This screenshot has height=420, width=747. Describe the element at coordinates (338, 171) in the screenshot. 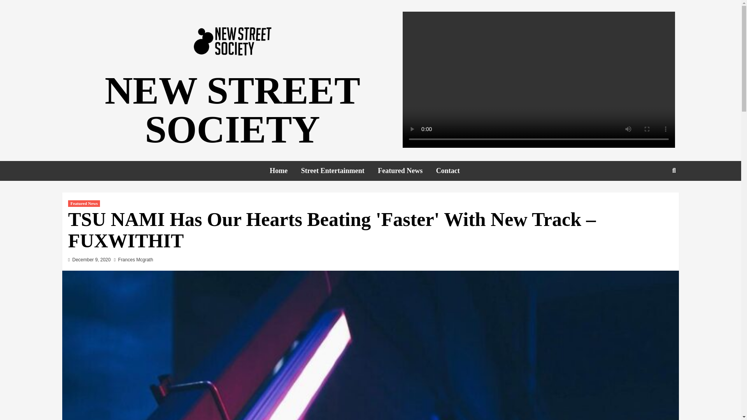

I see `Street Entertainment` at that location.